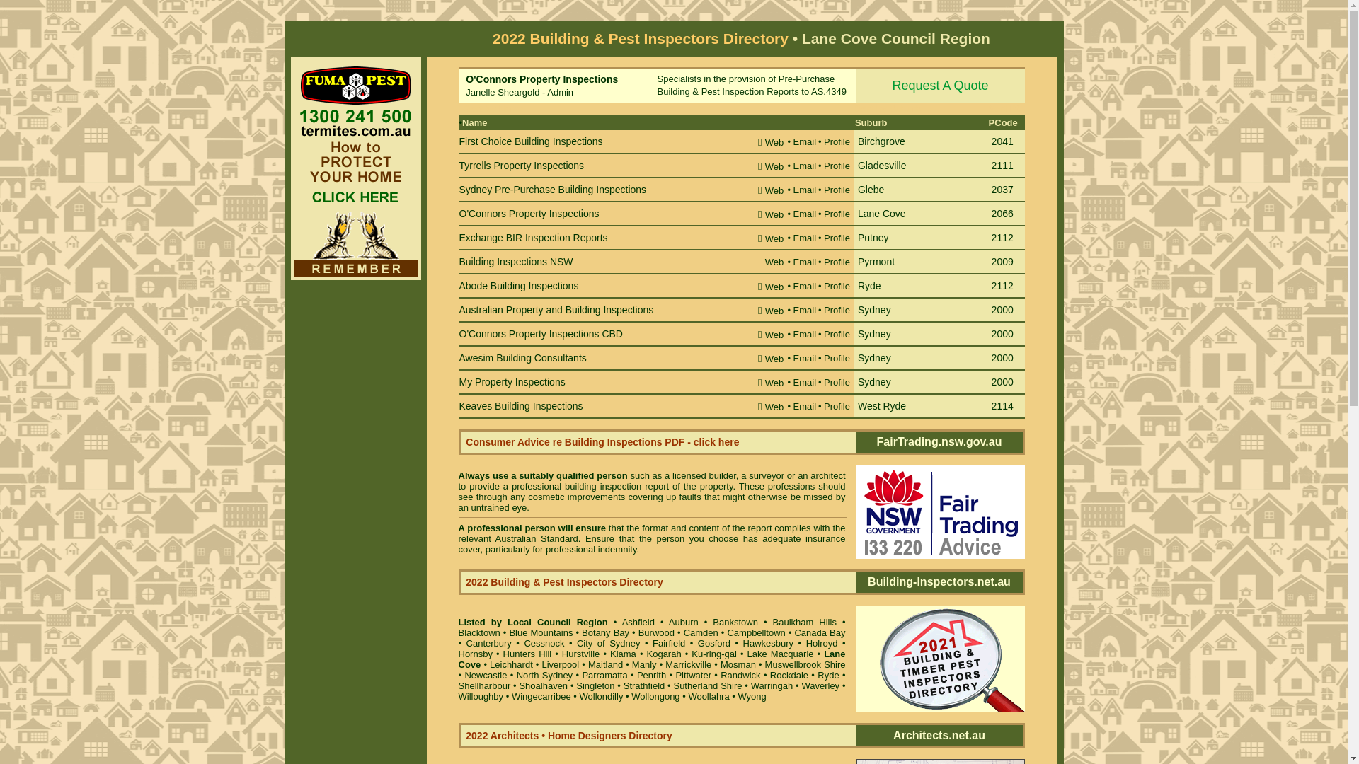 Image resolution: width=1359 pixels, height=764 pixels. Describe the element at coordinates (740, 675) in the screenshot. I see `Randwick` at that location.